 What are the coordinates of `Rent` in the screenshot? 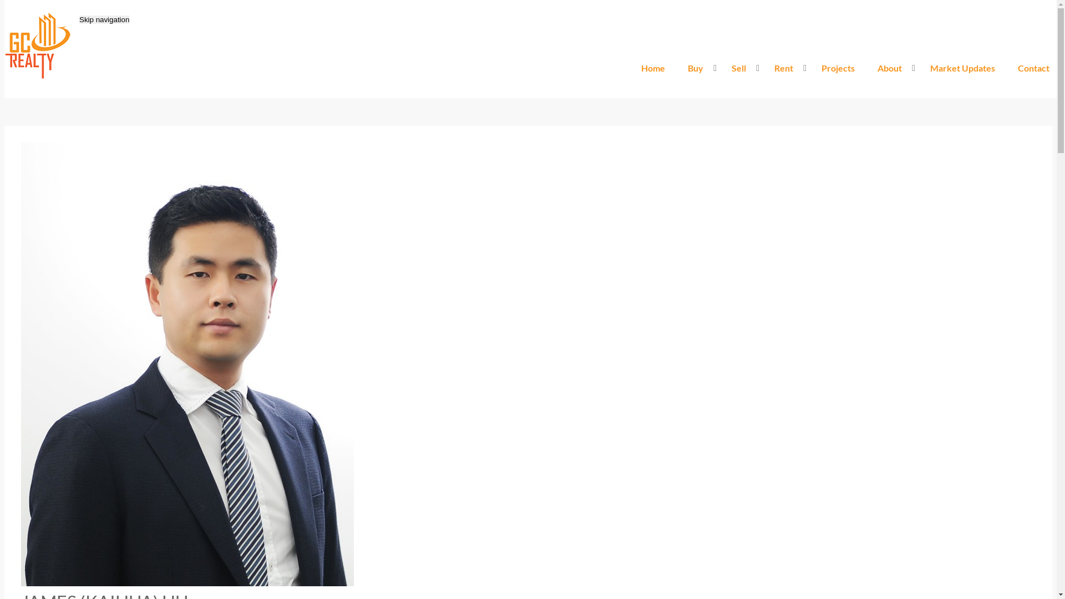 It's located at (787, 68).